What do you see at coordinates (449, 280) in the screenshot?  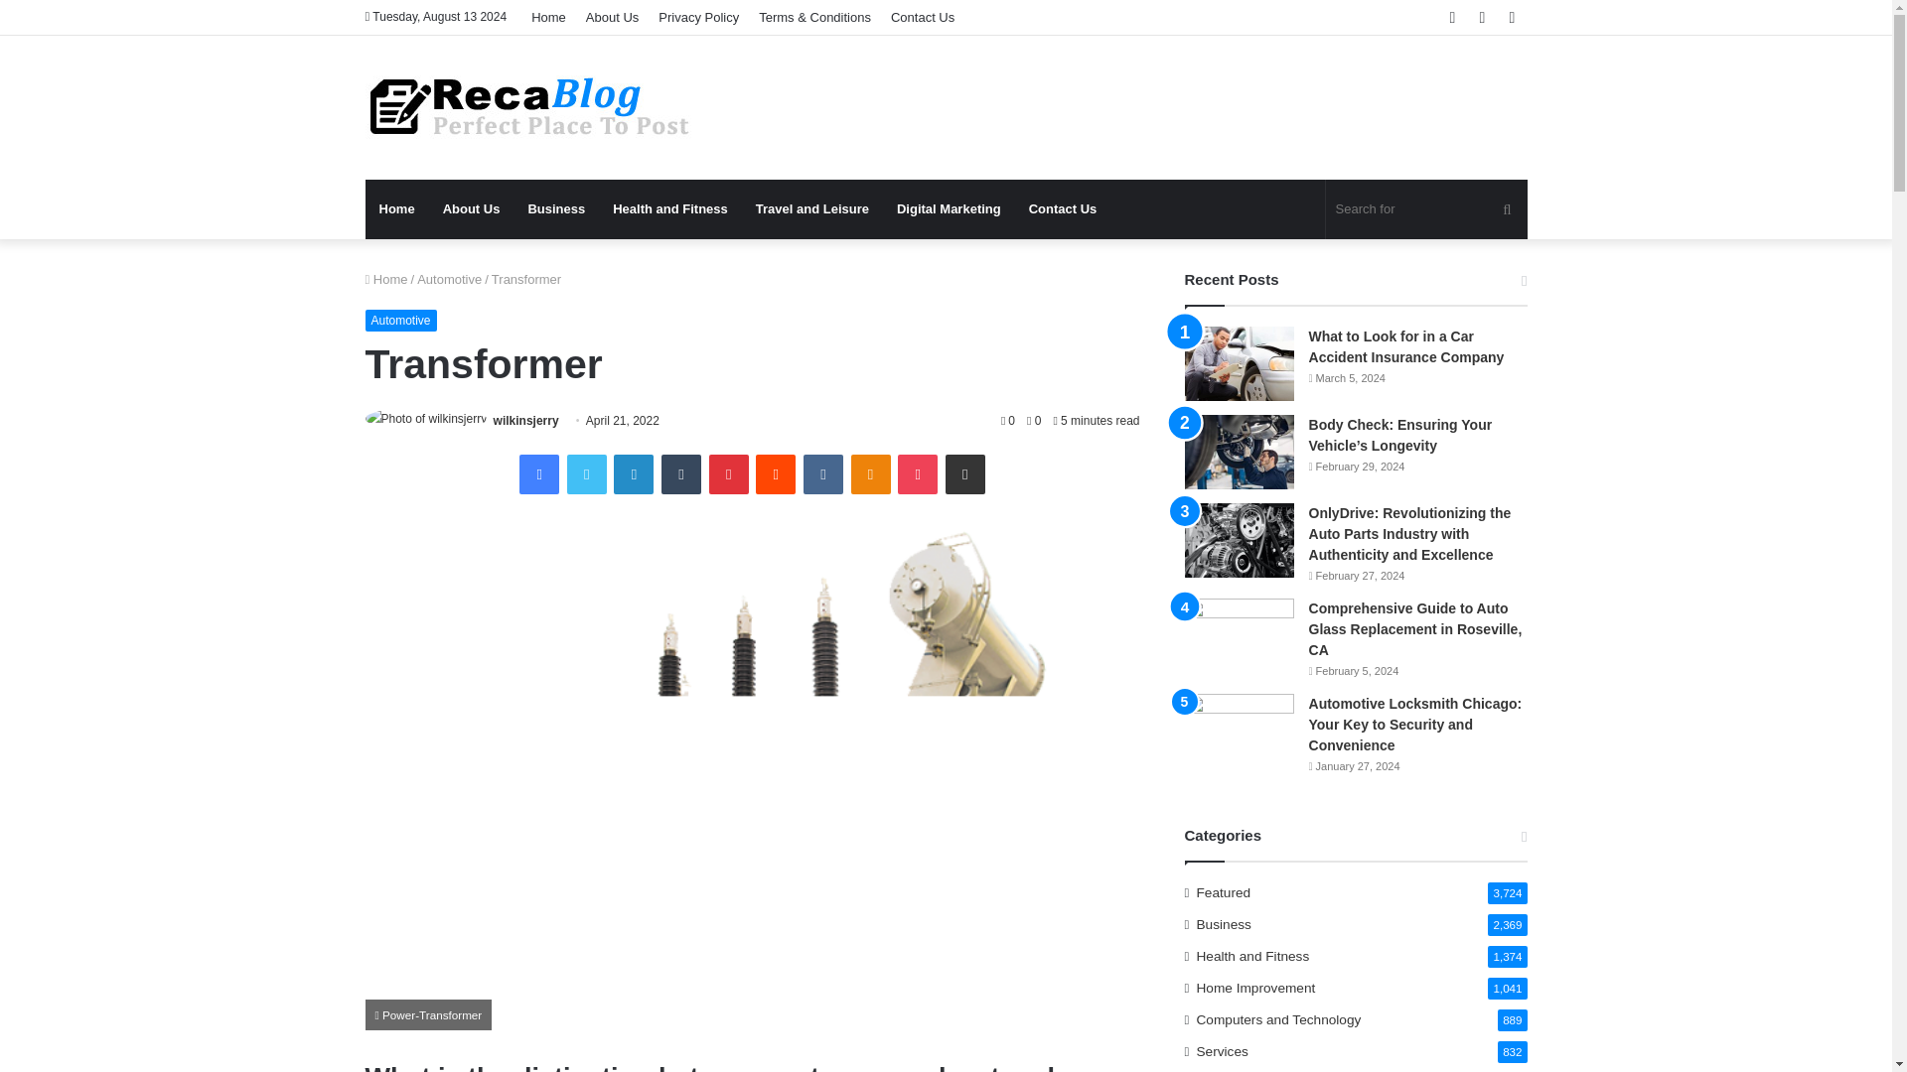 I see `Automotive` at bounding box center [449, 280].